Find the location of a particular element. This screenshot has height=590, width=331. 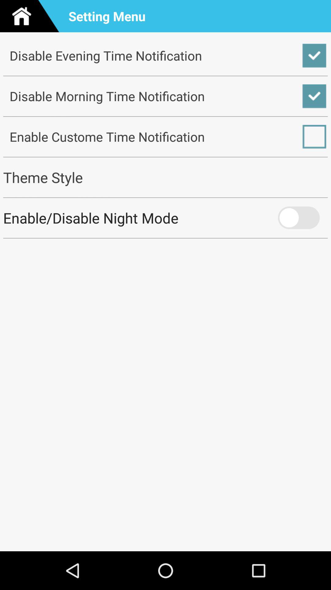

open enable custome time icon is located at coordinates (165, 136).